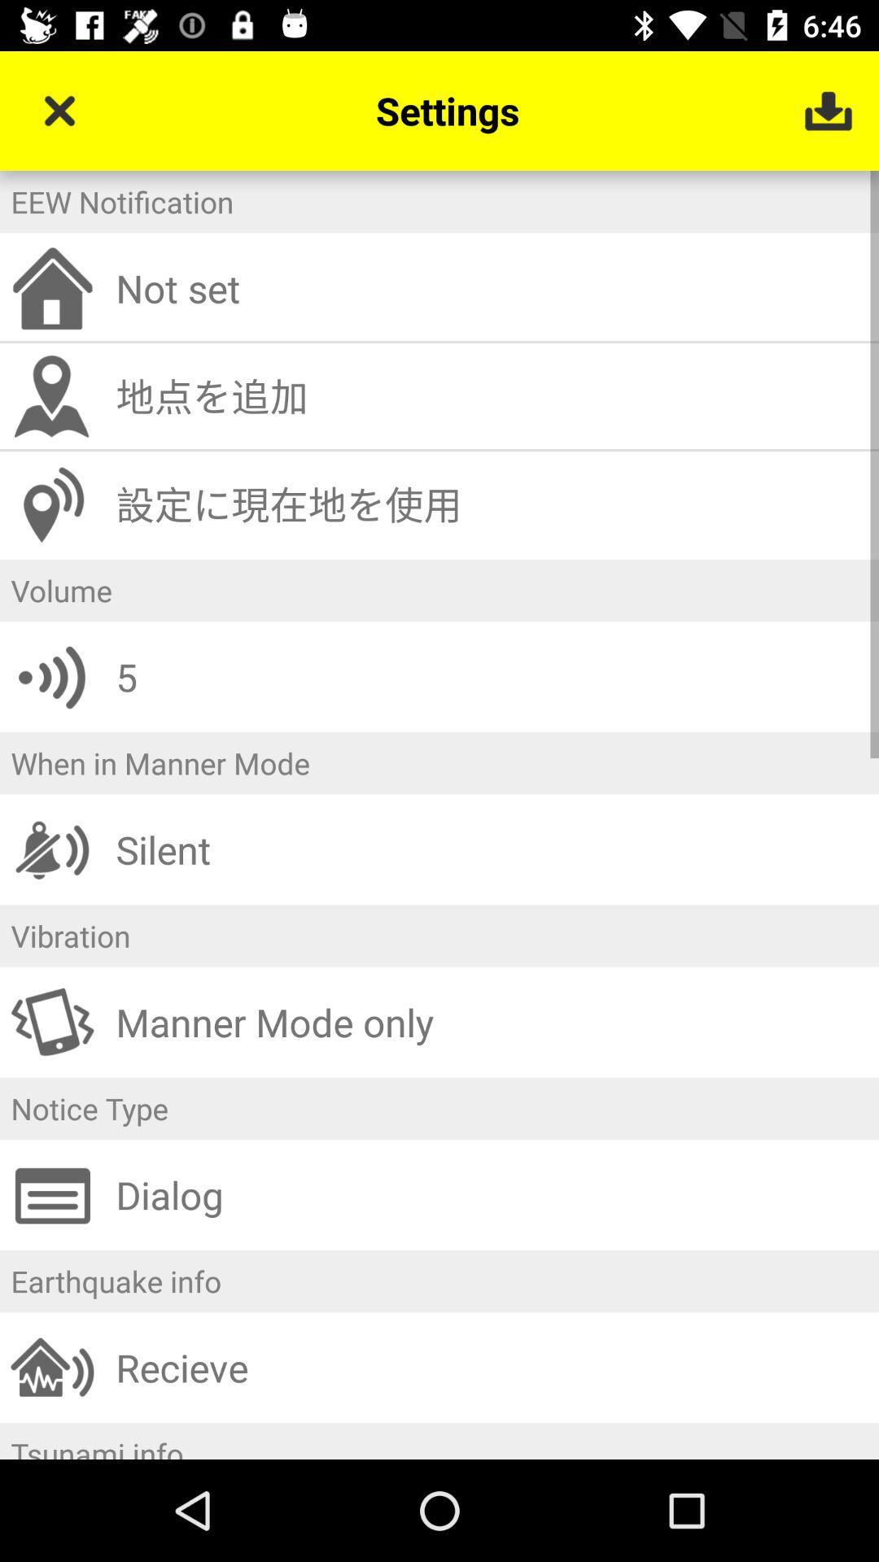 The height and width of the screenshot is (1562, 879). What do you see at coordinates (439, 591) in the screenshot?
I see `turn off volume` at bounding box center [439, 591].